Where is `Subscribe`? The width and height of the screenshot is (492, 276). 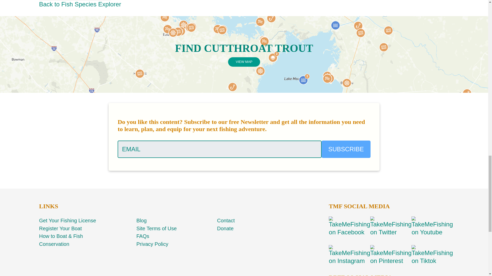
Subscribe is located at coordinates (346, 149).